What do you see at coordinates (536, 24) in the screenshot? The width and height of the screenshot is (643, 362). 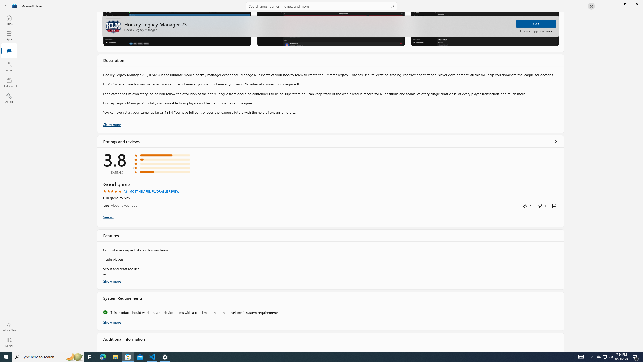 I see `Get` at bounding box center [536, 24].